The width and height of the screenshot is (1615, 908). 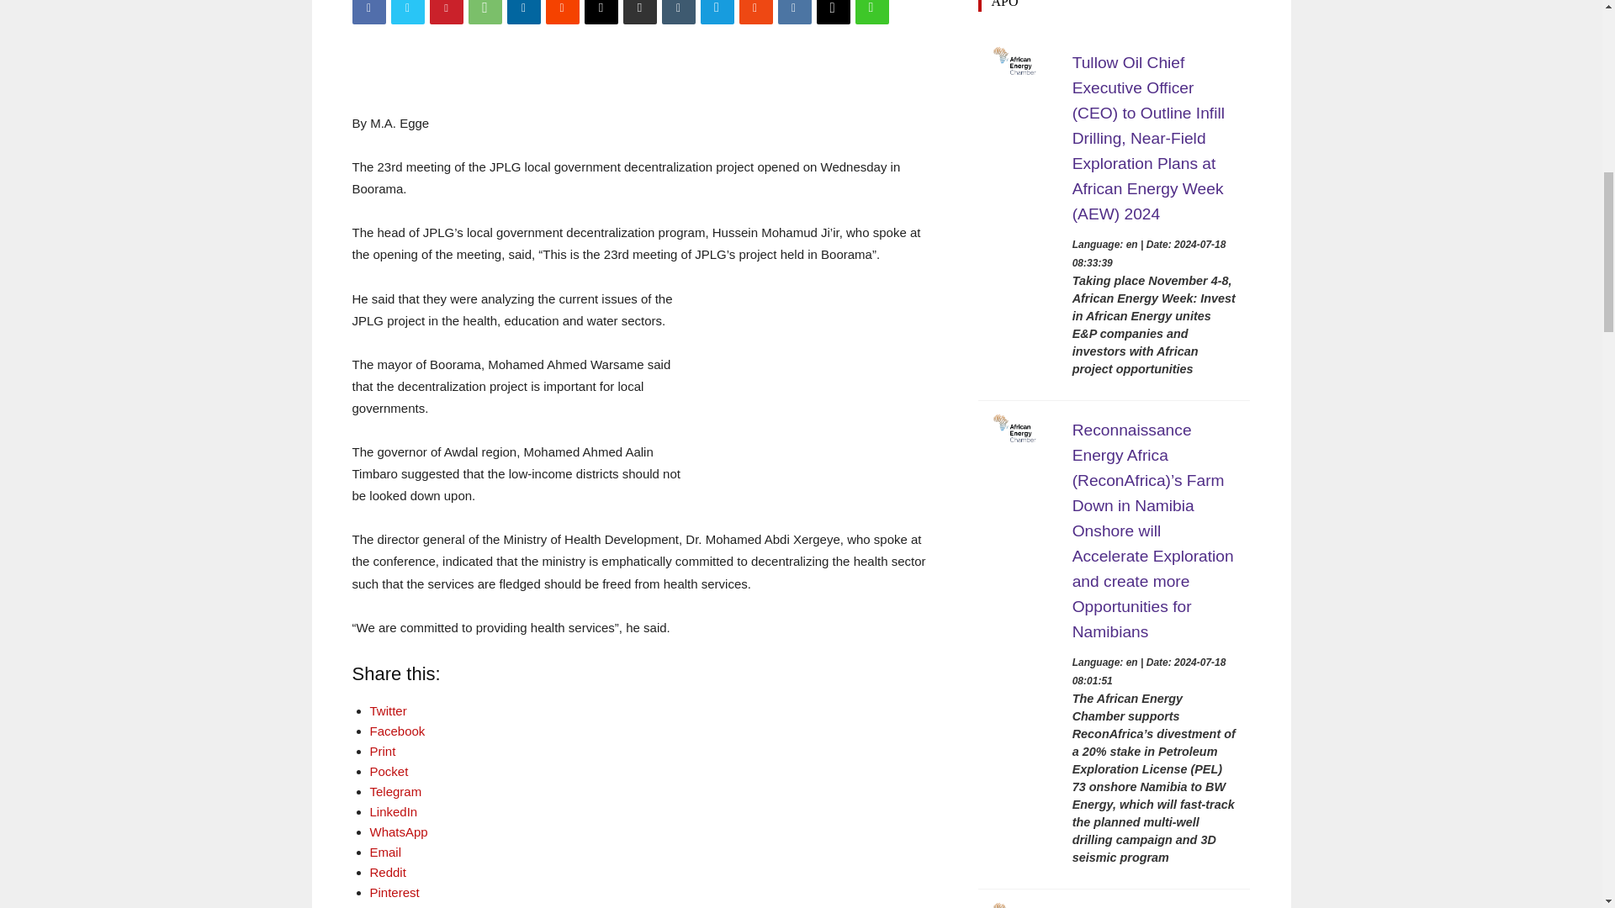 What do you see at coordinates (446, 12) in the screenshot?
I see `Pinterest` at bounding box center [446, 12].